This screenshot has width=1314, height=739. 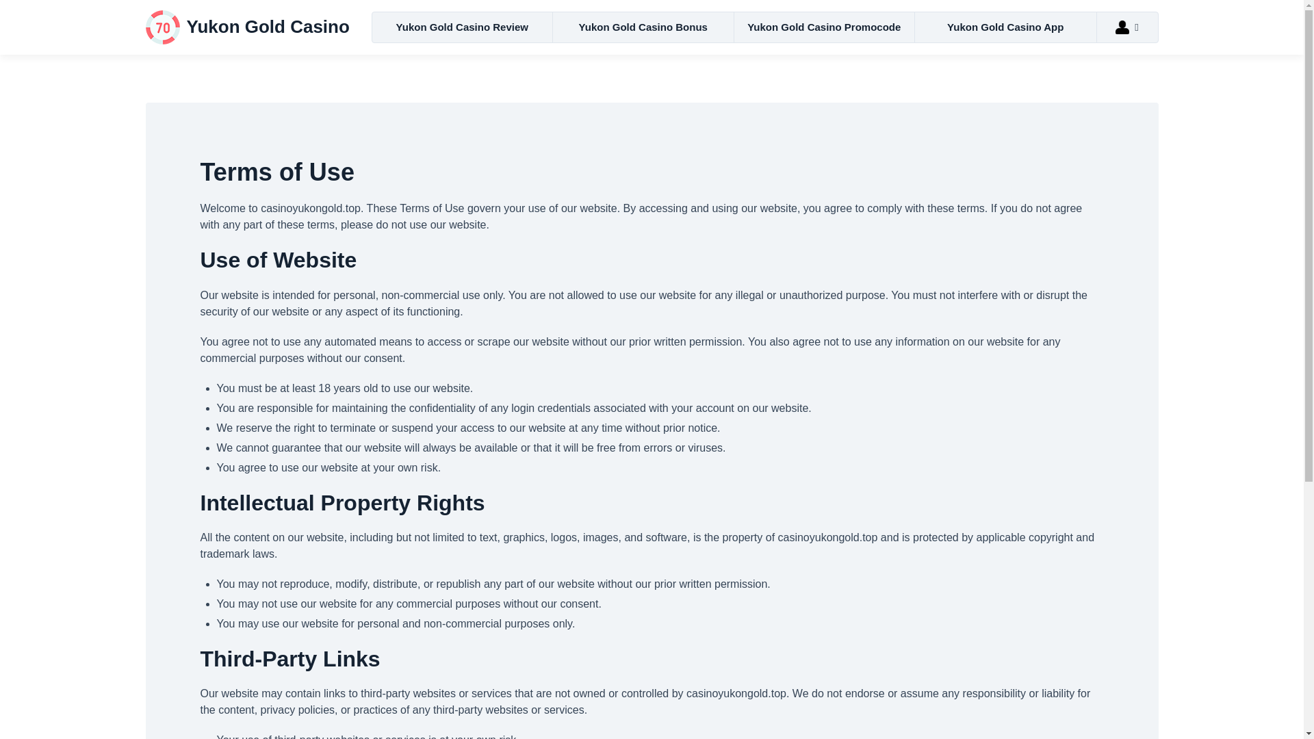 I want to click on Yukon Gold Casino App, so click(x=1005, y=27).